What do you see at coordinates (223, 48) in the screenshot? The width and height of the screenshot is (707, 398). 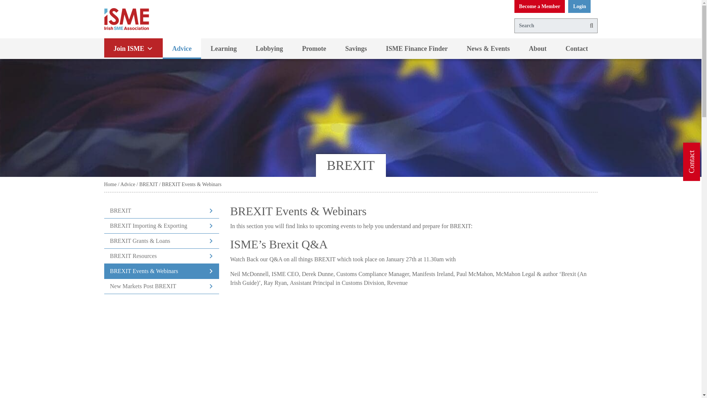 I see `Learning` at bounding box center [223, 48].